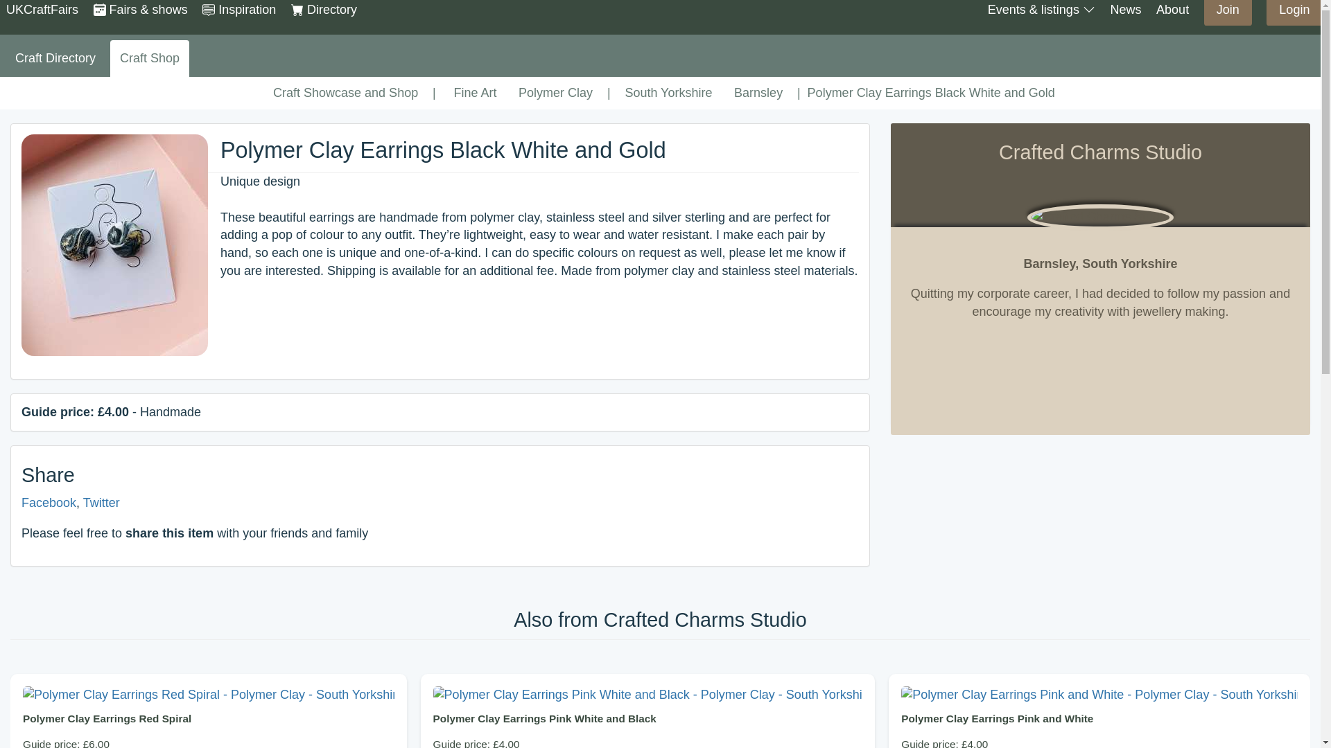 Image resolution: width=1331 pixels, height=748 pixels. Describe the element at coordinates (1172, 10) in the screenshot. I see `About` at that location.